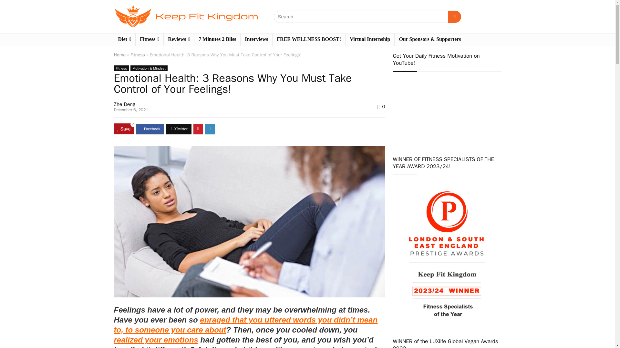 This screenshot has width=620, height=348. What do you see at coordinates (124, 104) in the screenshot?
I see `Zhe Deng` at bounding box center [124, 104].